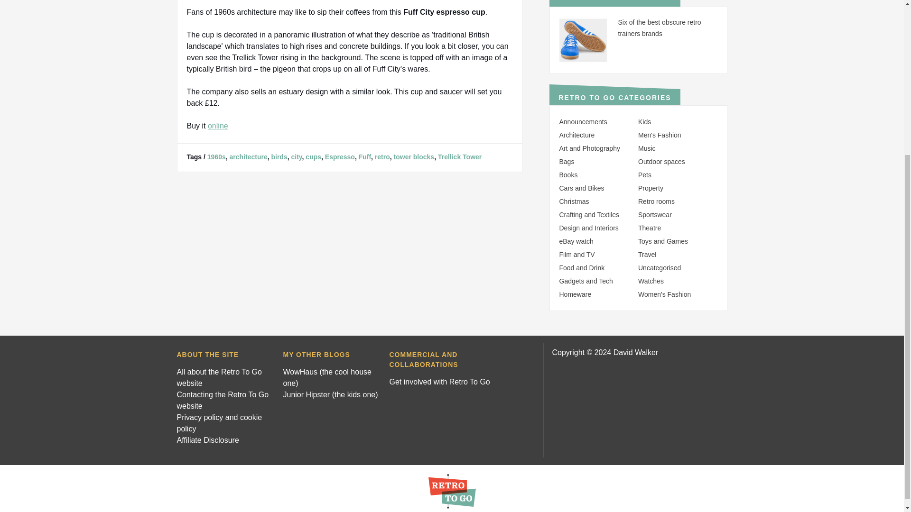 This screenshot has width=911, height=512. Describe the element at coordinates (364, 156) in the screenshot. I see `Fuff` at that location.